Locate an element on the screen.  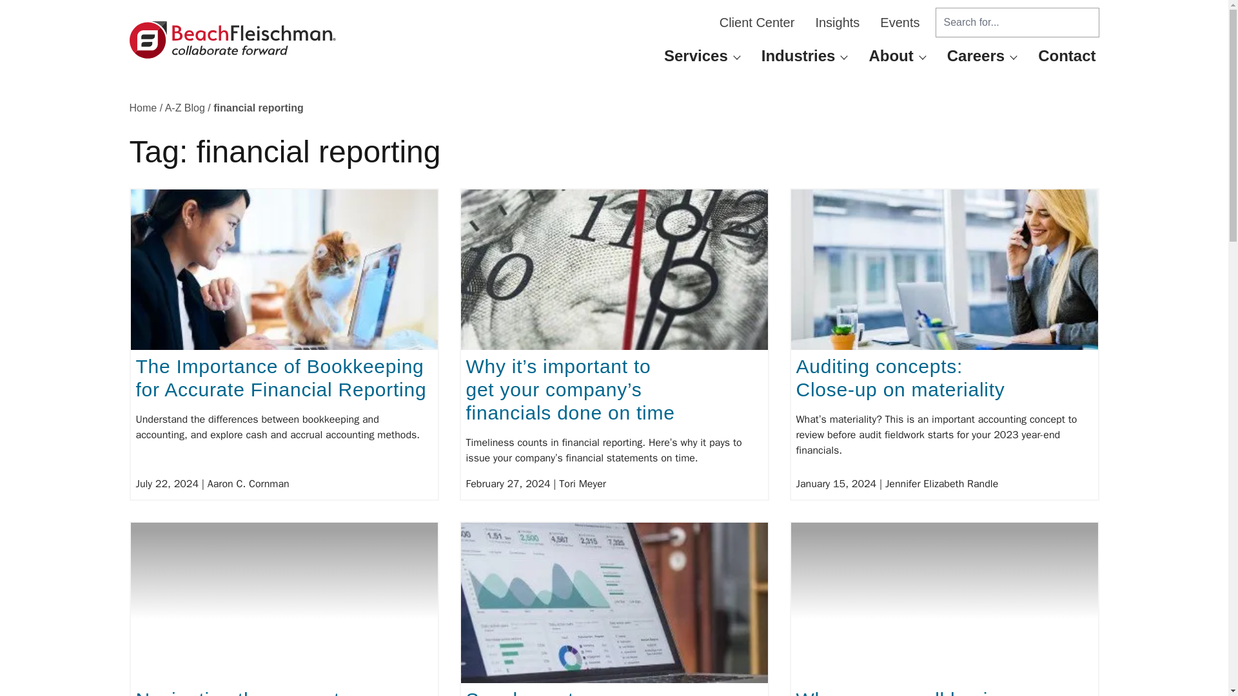
Posts by Jennifer Elizabeth Randle is located at coordinates (941, 483).